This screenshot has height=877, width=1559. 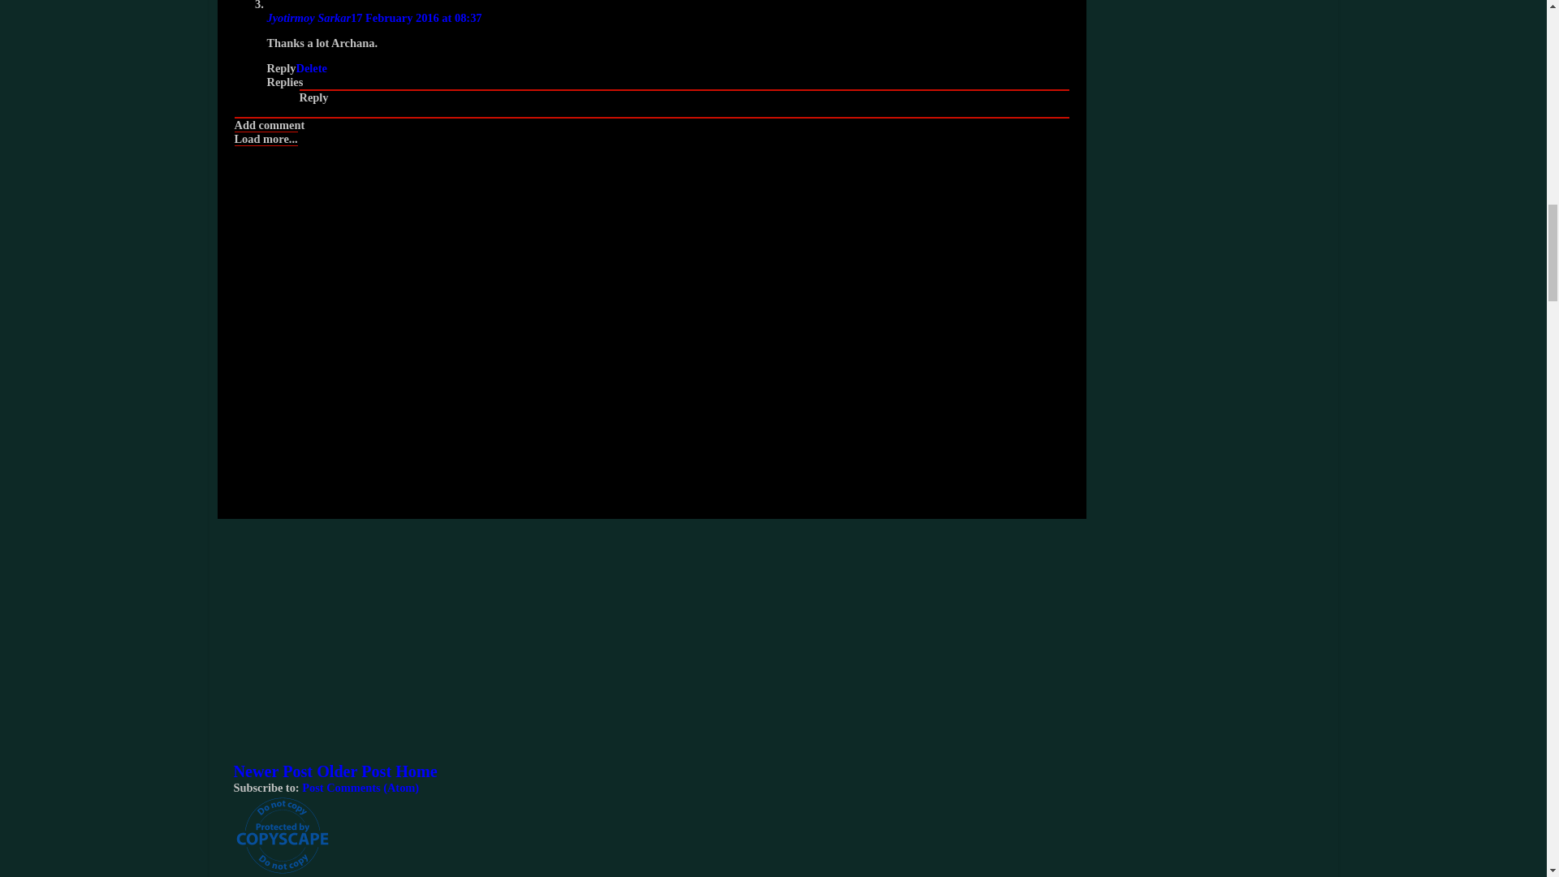 What do you see at coordinates (309, 18) in the screenshot?
I see `Jyotirmoy Sarkar` at bounding box center [309, 18].